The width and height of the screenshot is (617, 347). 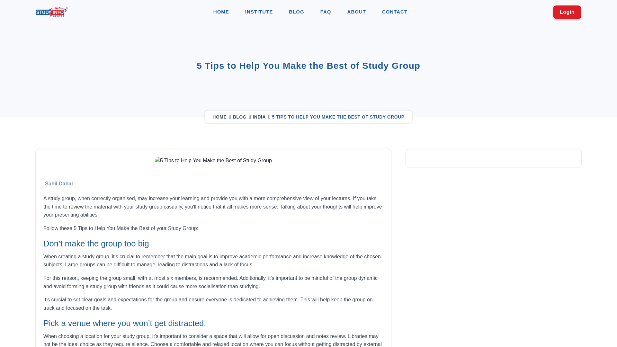 I want to click on BLOG, so click(x=241, y=117).